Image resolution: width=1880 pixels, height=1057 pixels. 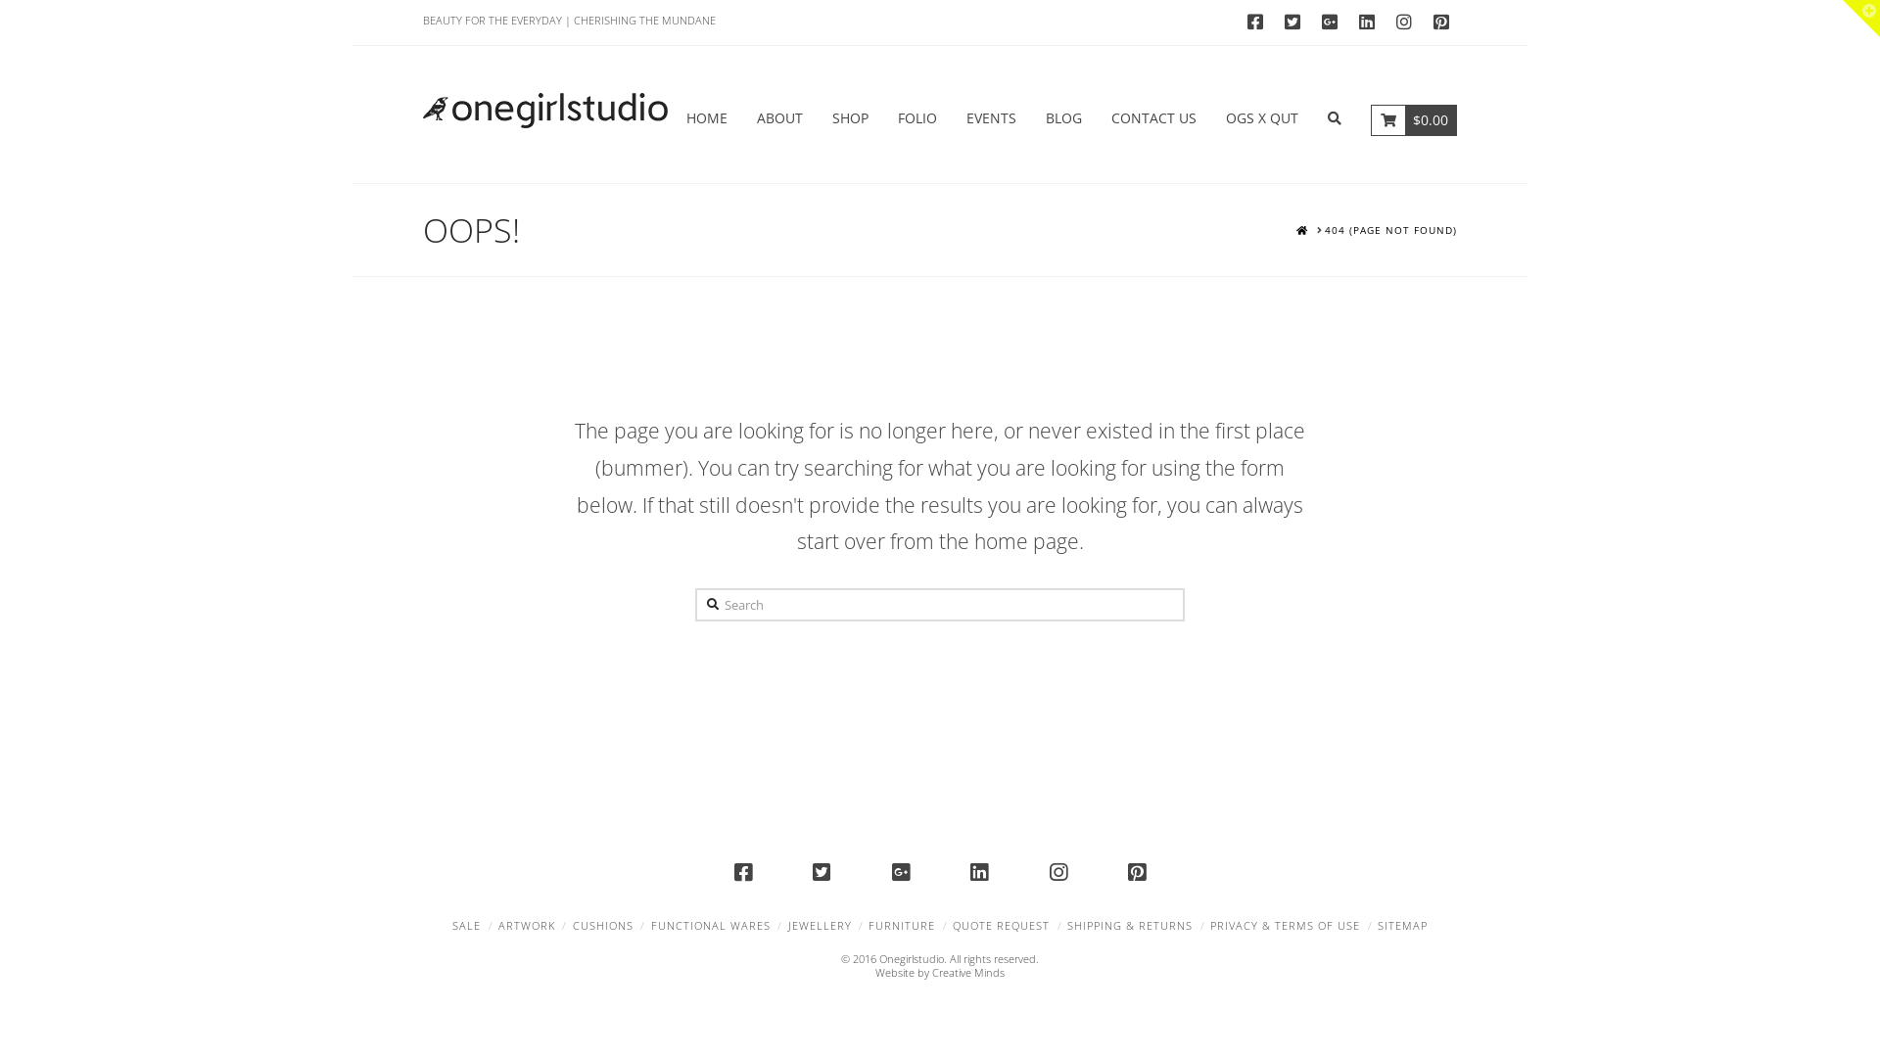 What do you see at coordinates (1130, 926) in the screenshot?
I see `SHIPPING & RETURNS` at bounding box center [1130, 926].